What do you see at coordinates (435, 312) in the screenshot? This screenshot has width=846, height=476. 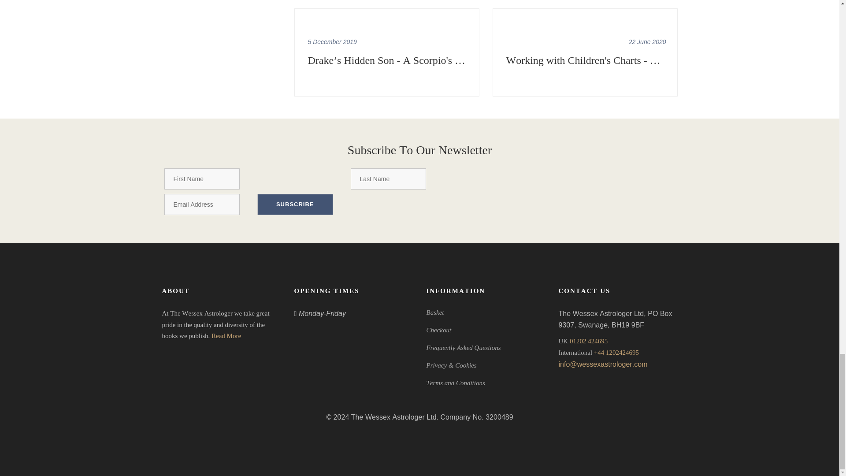 I see `Basket` at bounding box center [435, 312].